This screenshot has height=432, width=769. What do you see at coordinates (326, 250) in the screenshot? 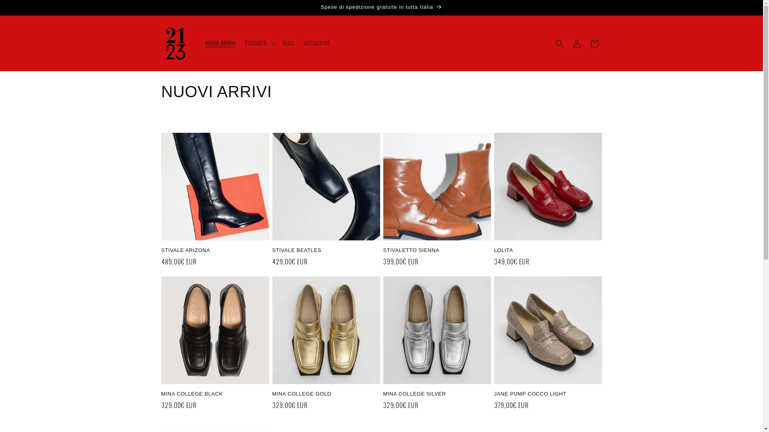
I see `STIVALE BEATLES` at bounding box center [326, 250].